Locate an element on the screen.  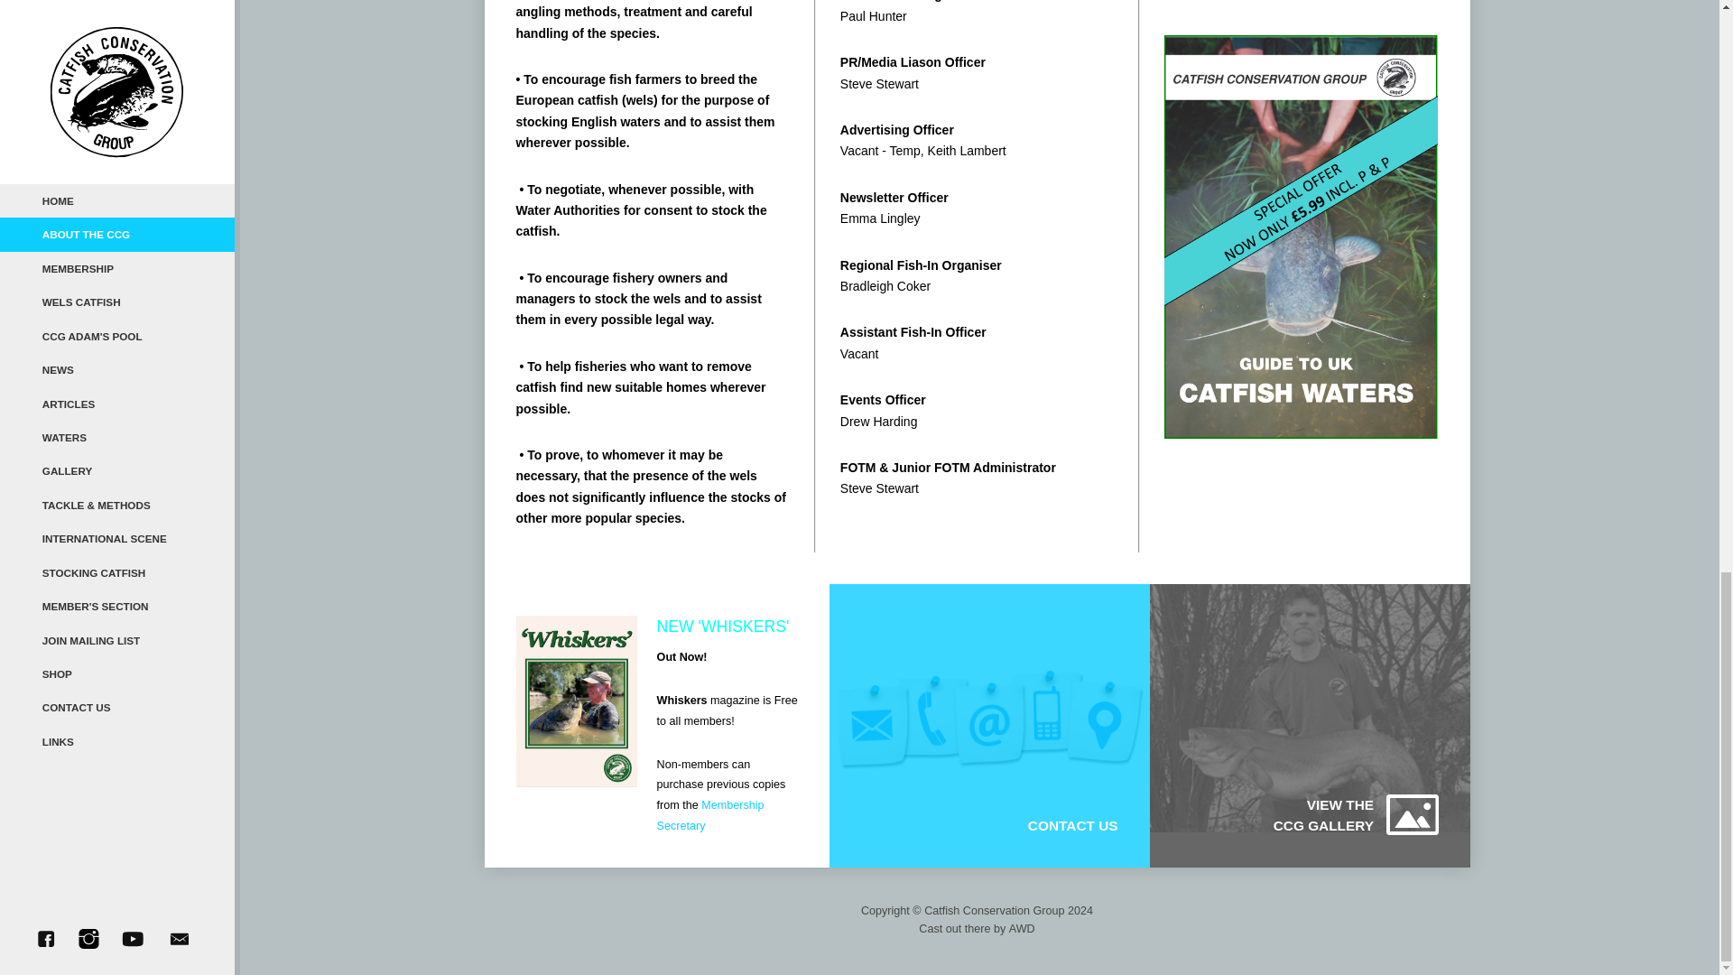
Advanced Web Designs Ltd. is located at coordinates (1022, 928).